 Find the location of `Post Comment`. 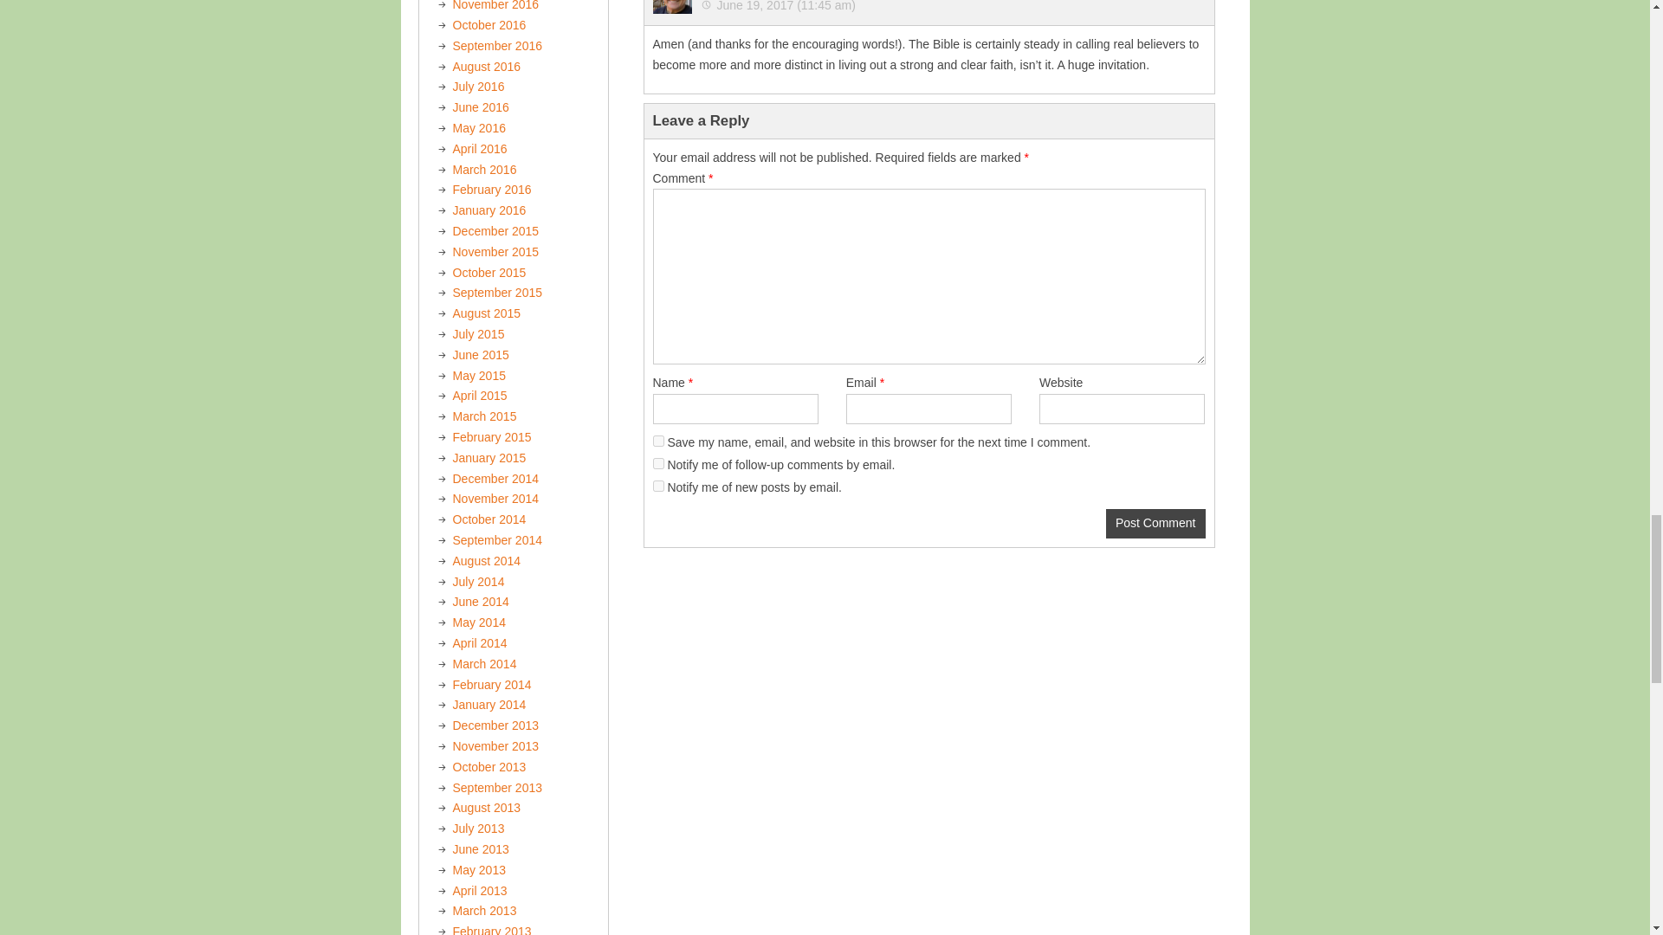

Post Comment is located at coordinates (1155, 523).